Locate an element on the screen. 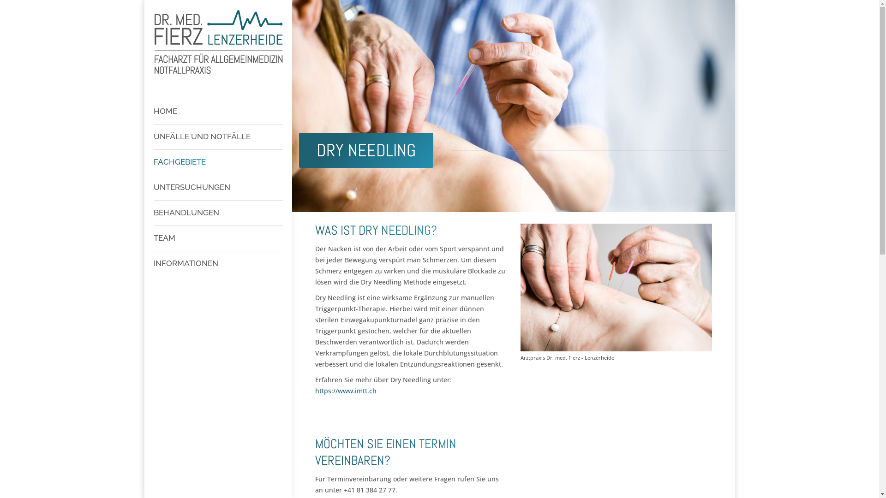 The height and width of the screenshot is (498, 886). UNTERSUCHUNGEN is located at coordinates (218, 187).